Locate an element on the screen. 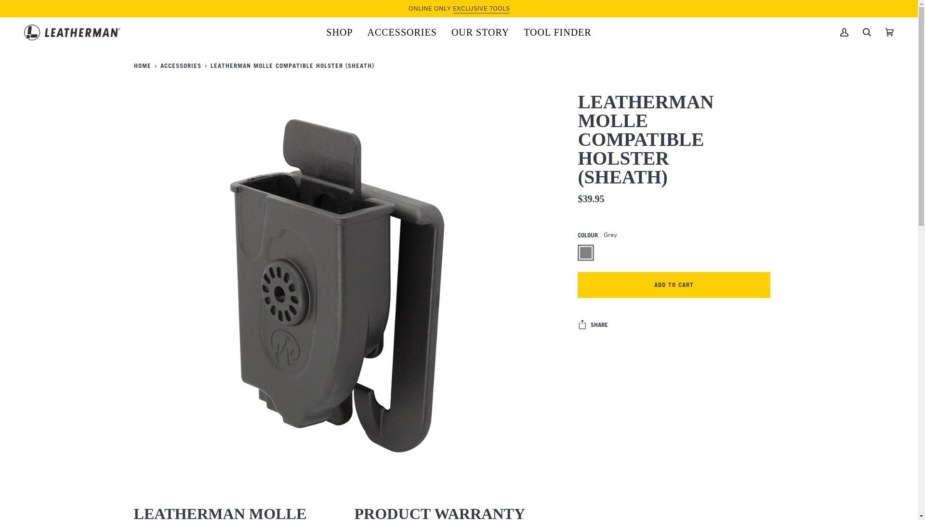 This screenshot has height=520, width=925. HOME is located at coordinates (143, 65).